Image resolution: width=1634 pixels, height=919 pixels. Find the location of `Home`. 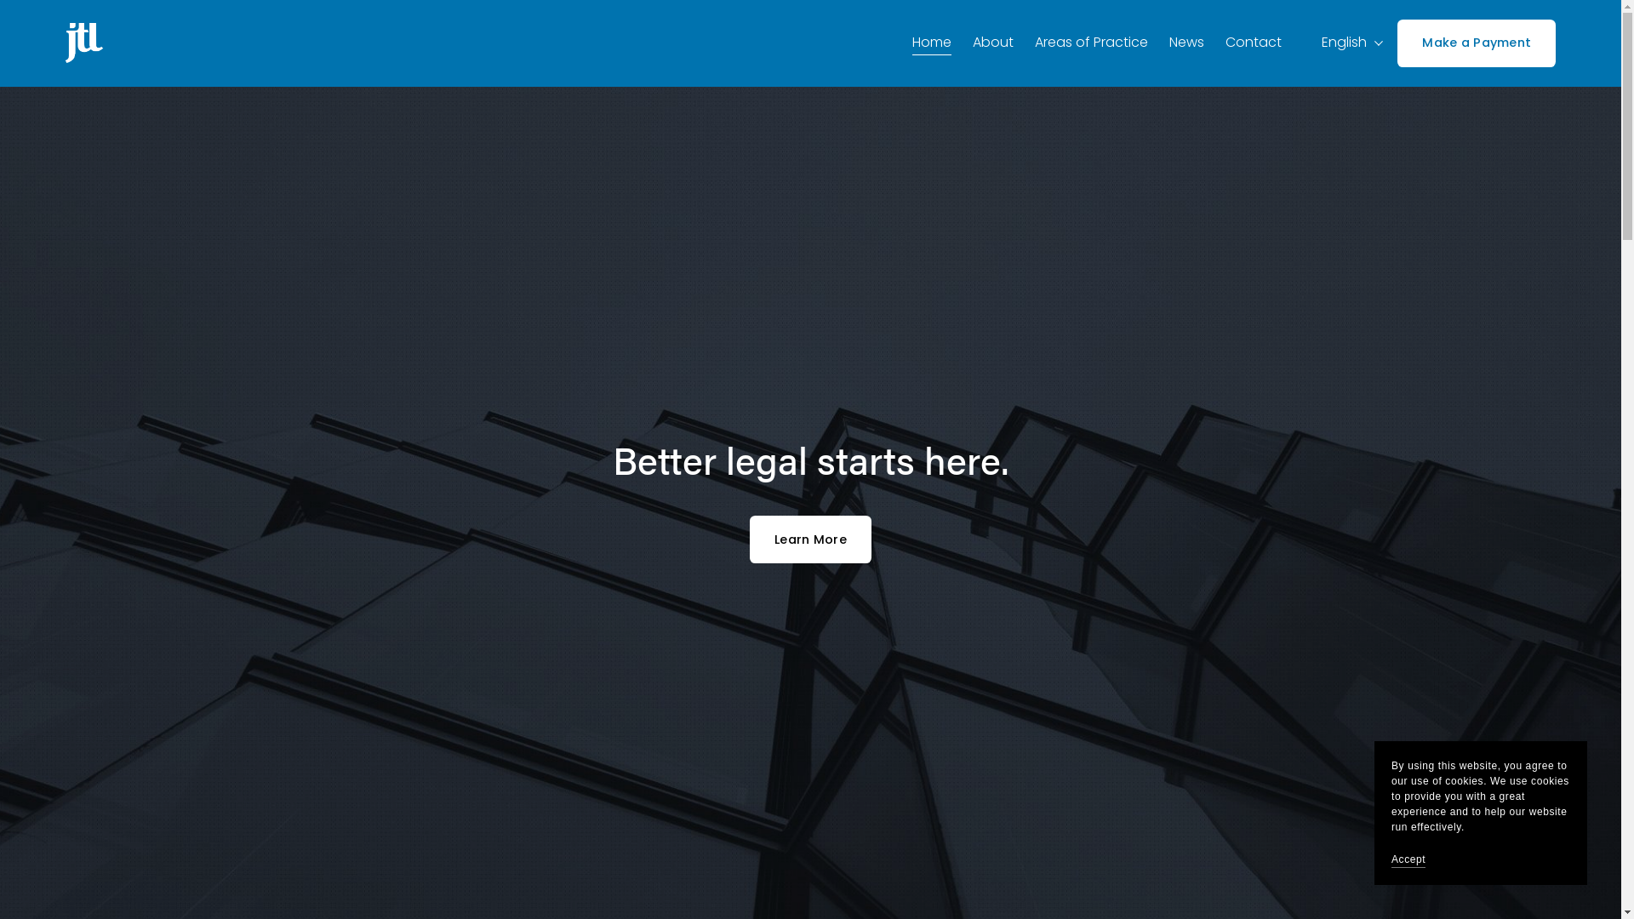

Home is located at coordinates (932, 43).